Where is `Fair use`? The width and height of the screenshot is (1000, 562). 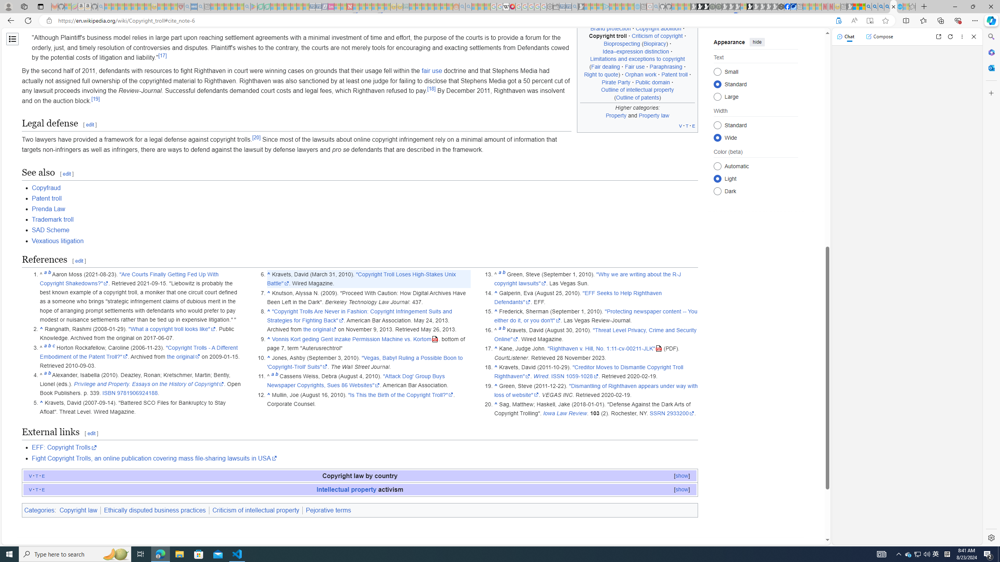
Fair use is located at coordinates (635, 67).